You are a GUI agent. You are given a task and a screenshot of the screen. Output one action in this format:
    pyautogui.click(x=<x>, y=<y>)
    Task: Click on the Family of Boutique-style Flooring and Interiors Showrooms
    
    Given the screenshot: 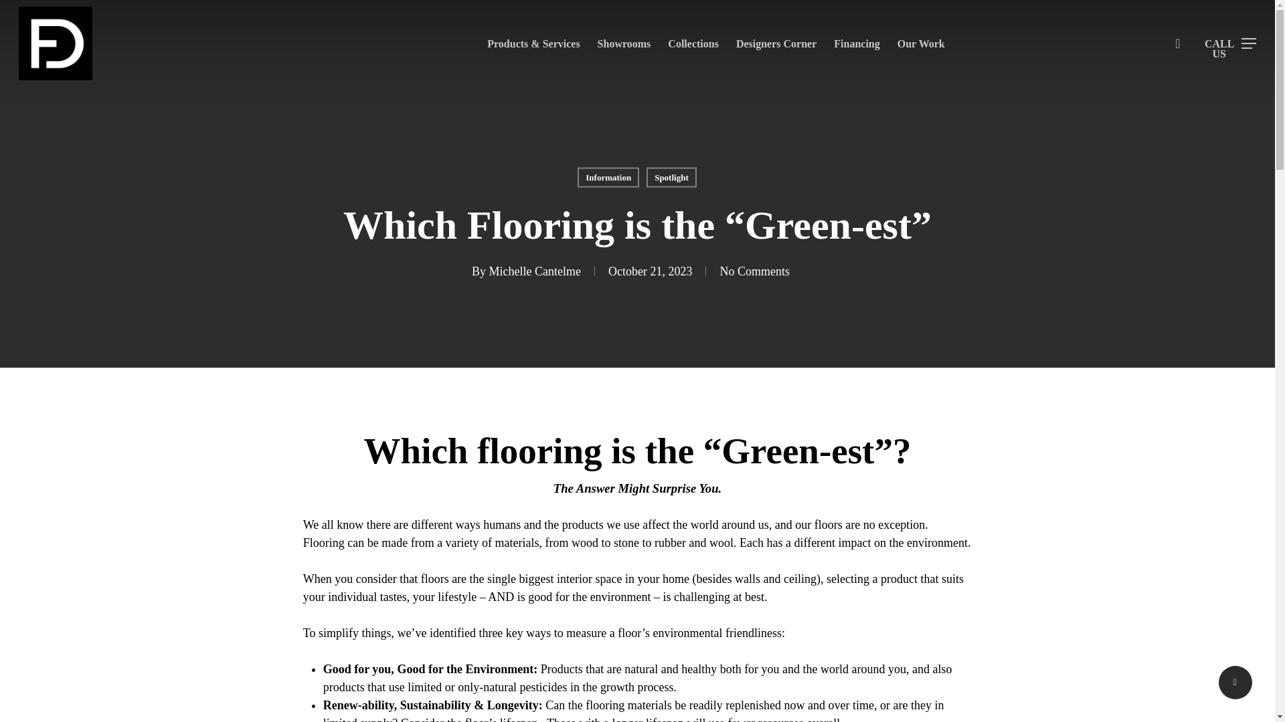 What is the action you would take?
    pyautogui.click(x=624, y=44)
    